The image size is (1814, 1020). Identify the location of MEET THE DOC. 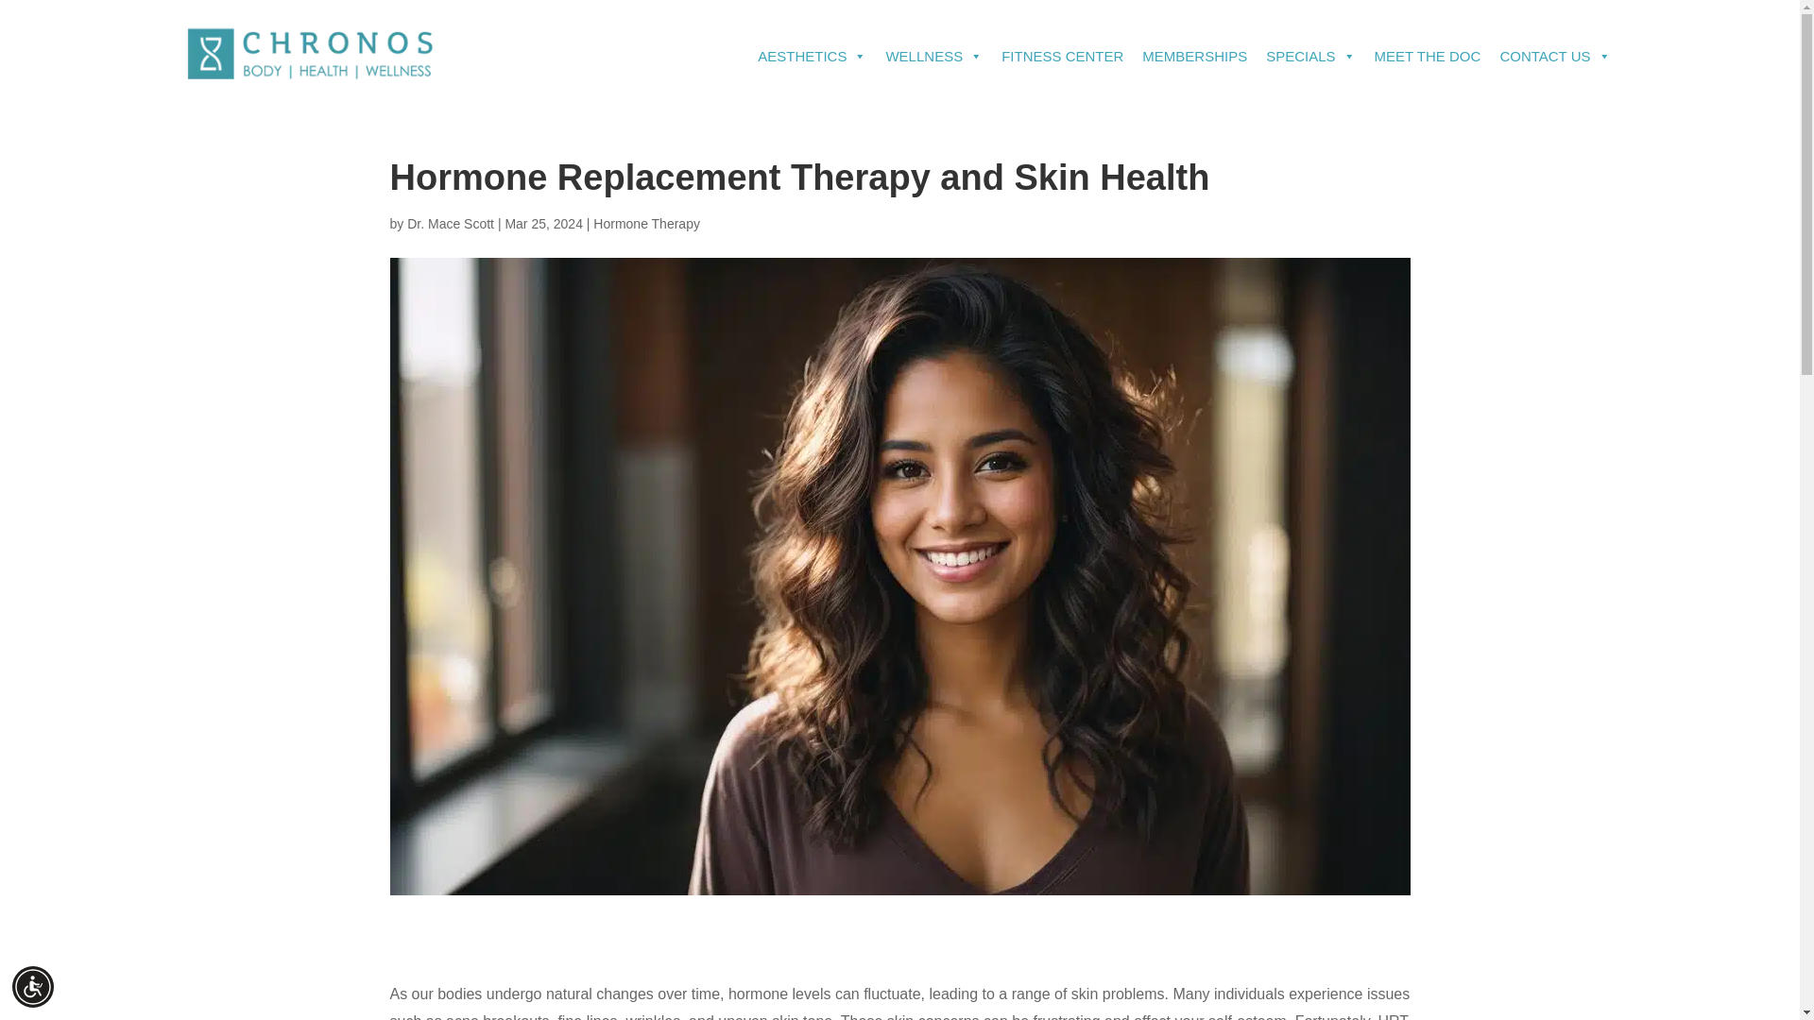
(1429, 57).